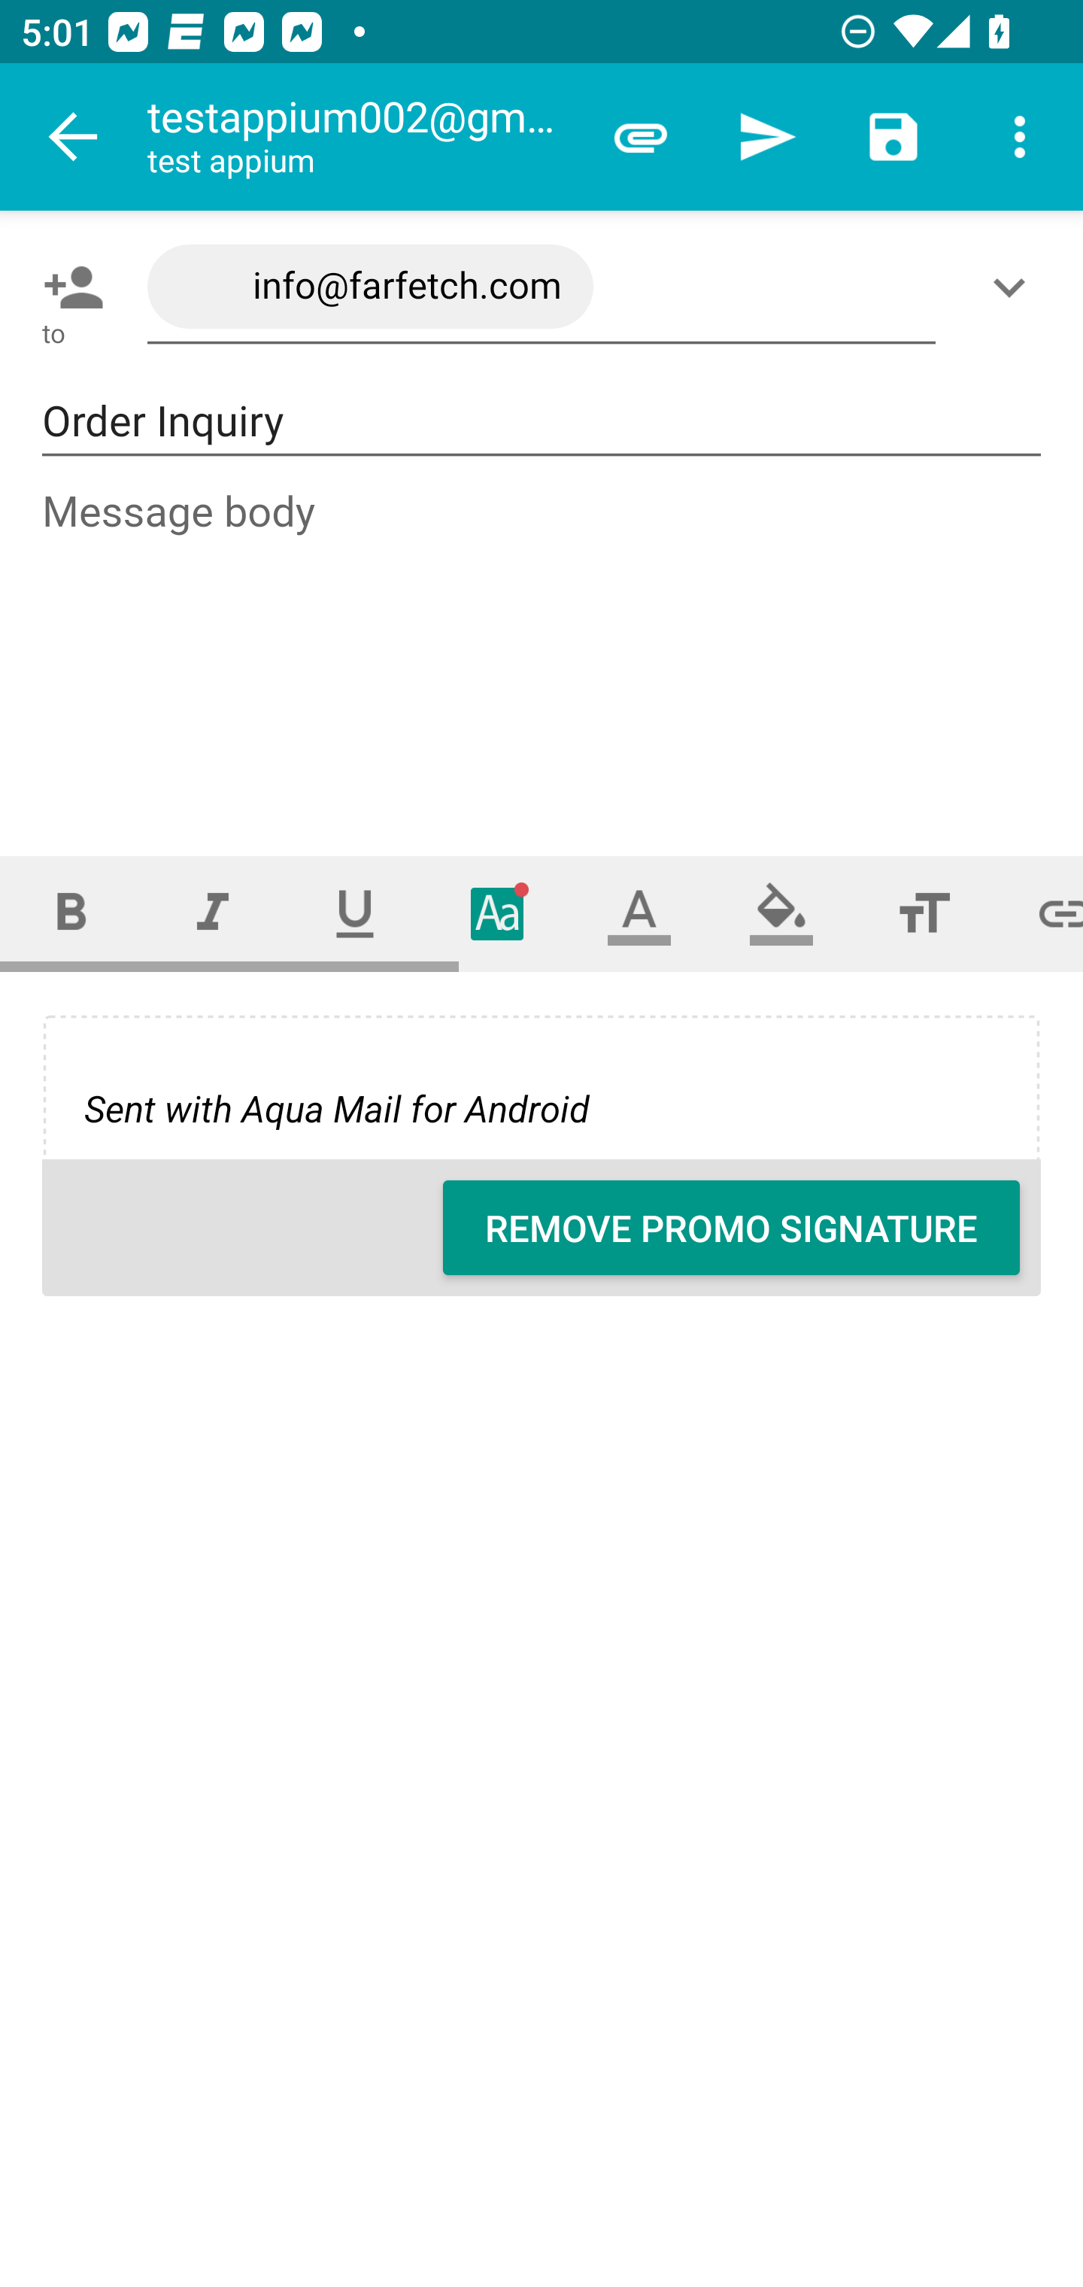  Describe the element at coordinates (641, 137) in the screenshot. I see `Attach` at that location.